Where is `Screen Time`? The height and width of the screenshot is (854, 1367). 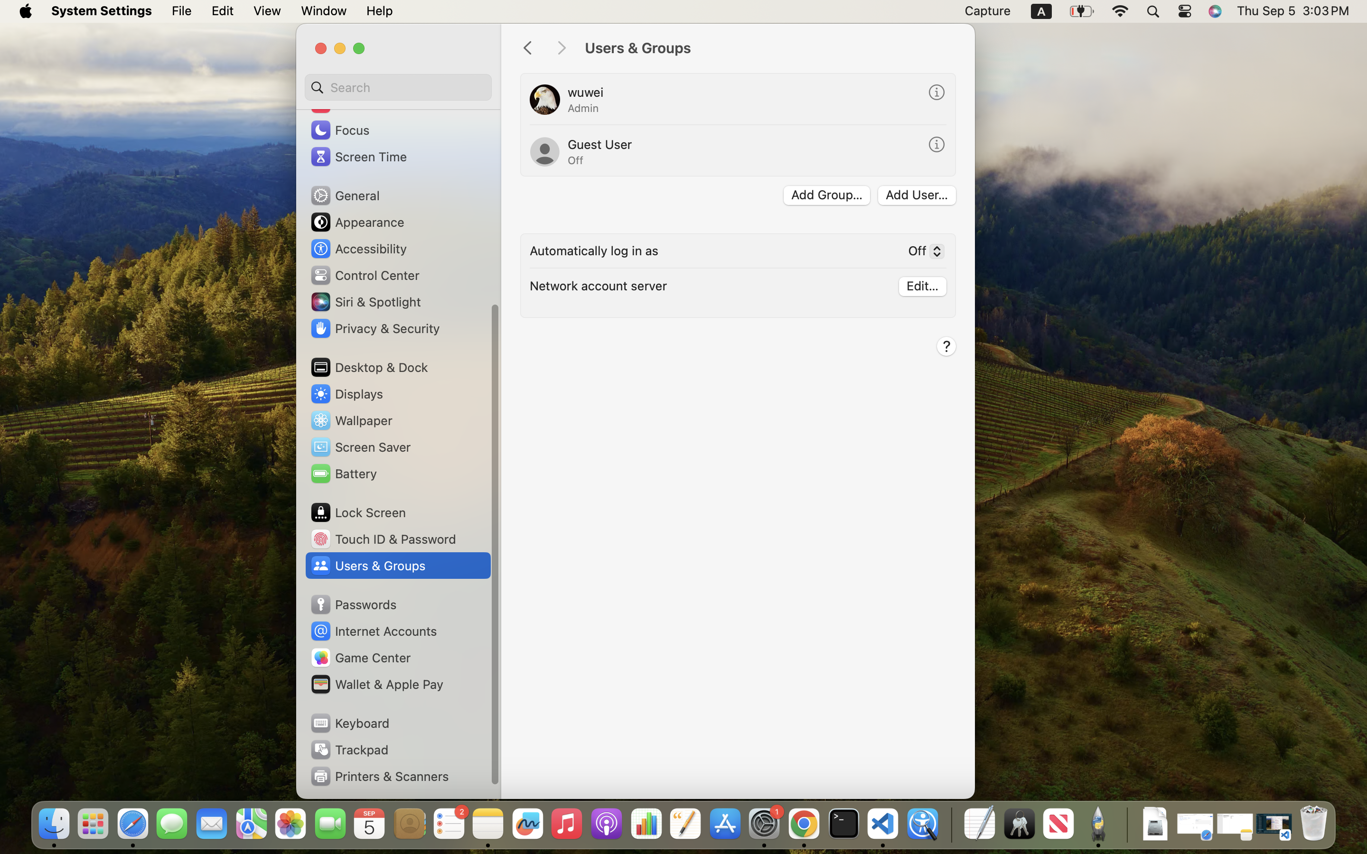
Screen Time is located at coordinates (358, 157).